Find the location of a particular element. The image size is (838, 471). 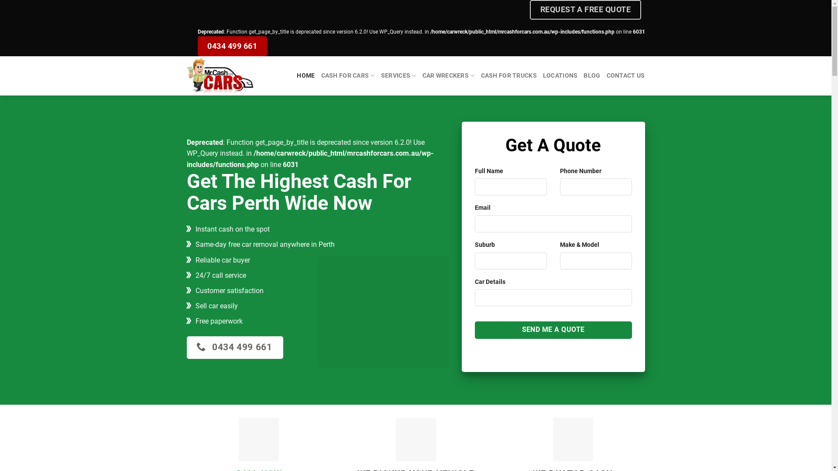

REQUEST A FREE QUOTE is located at coordinates (586, 10).